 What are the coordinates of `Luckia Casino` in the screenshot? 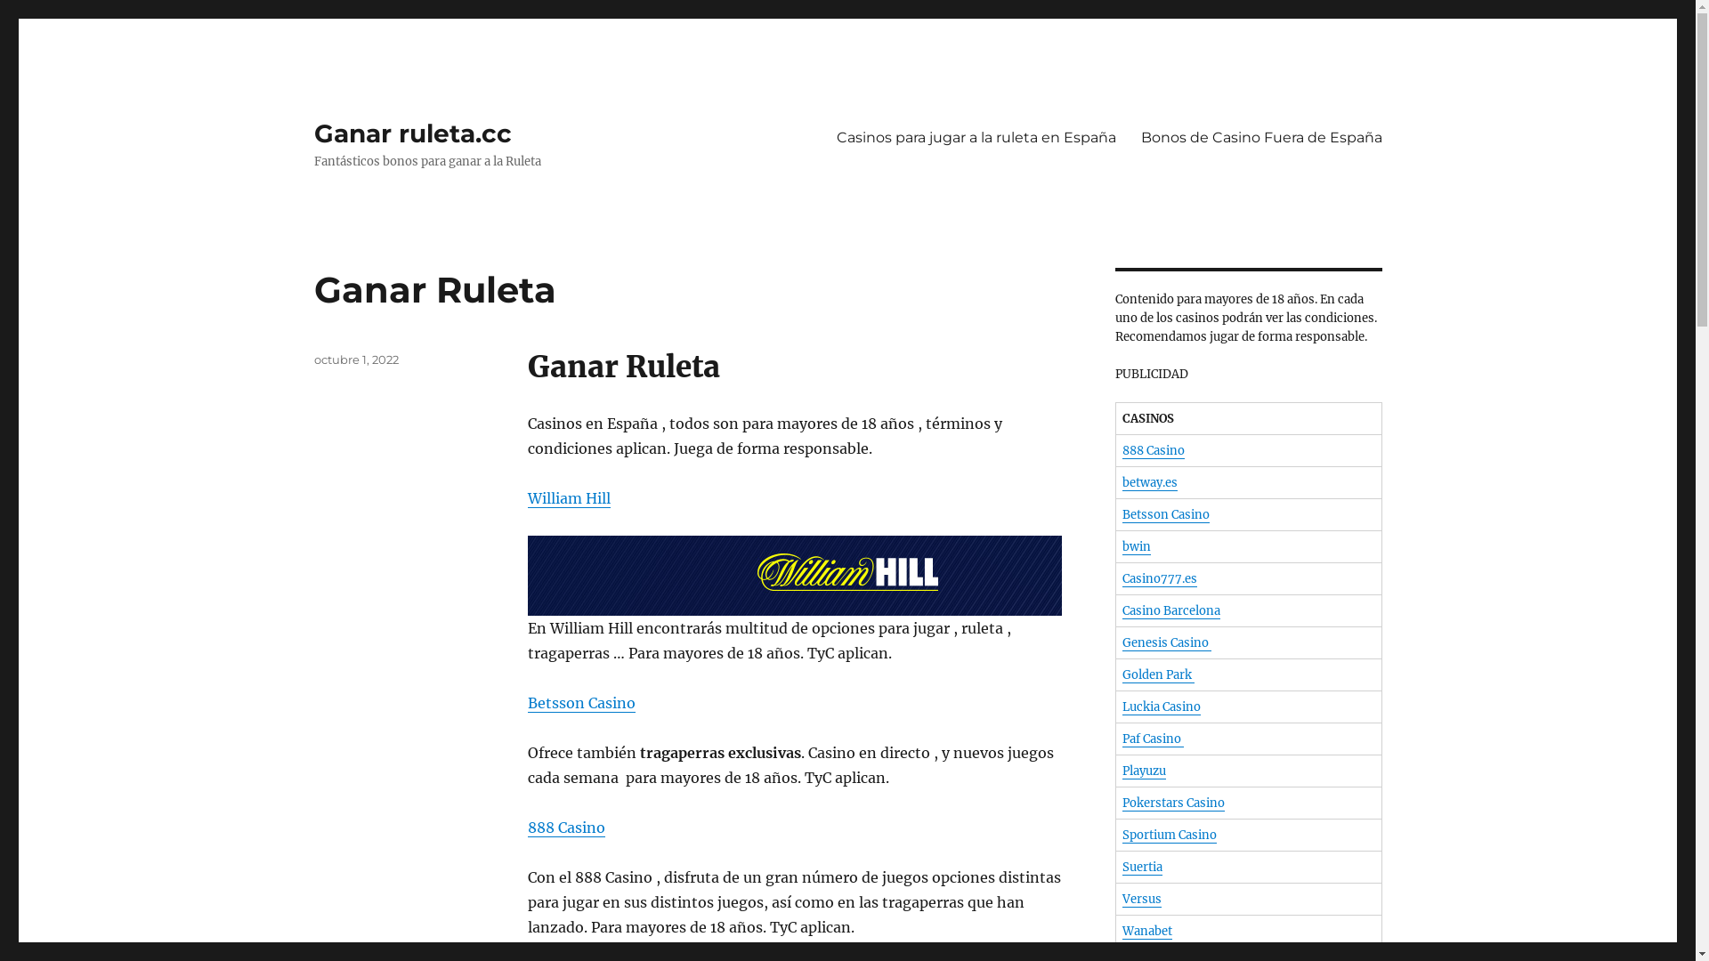 It's located at (1161, 707).